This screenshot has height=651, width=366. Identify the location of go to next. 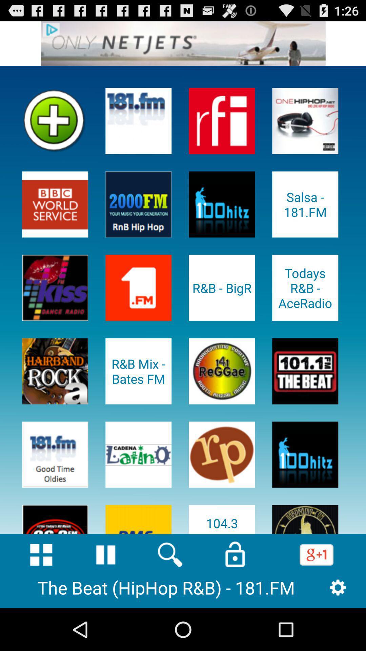
(183, 43).